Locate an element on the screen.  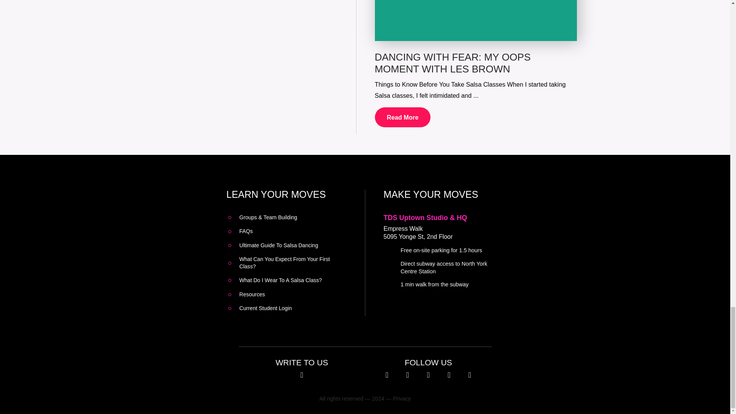
Resources is located at coordinates (252, 294).